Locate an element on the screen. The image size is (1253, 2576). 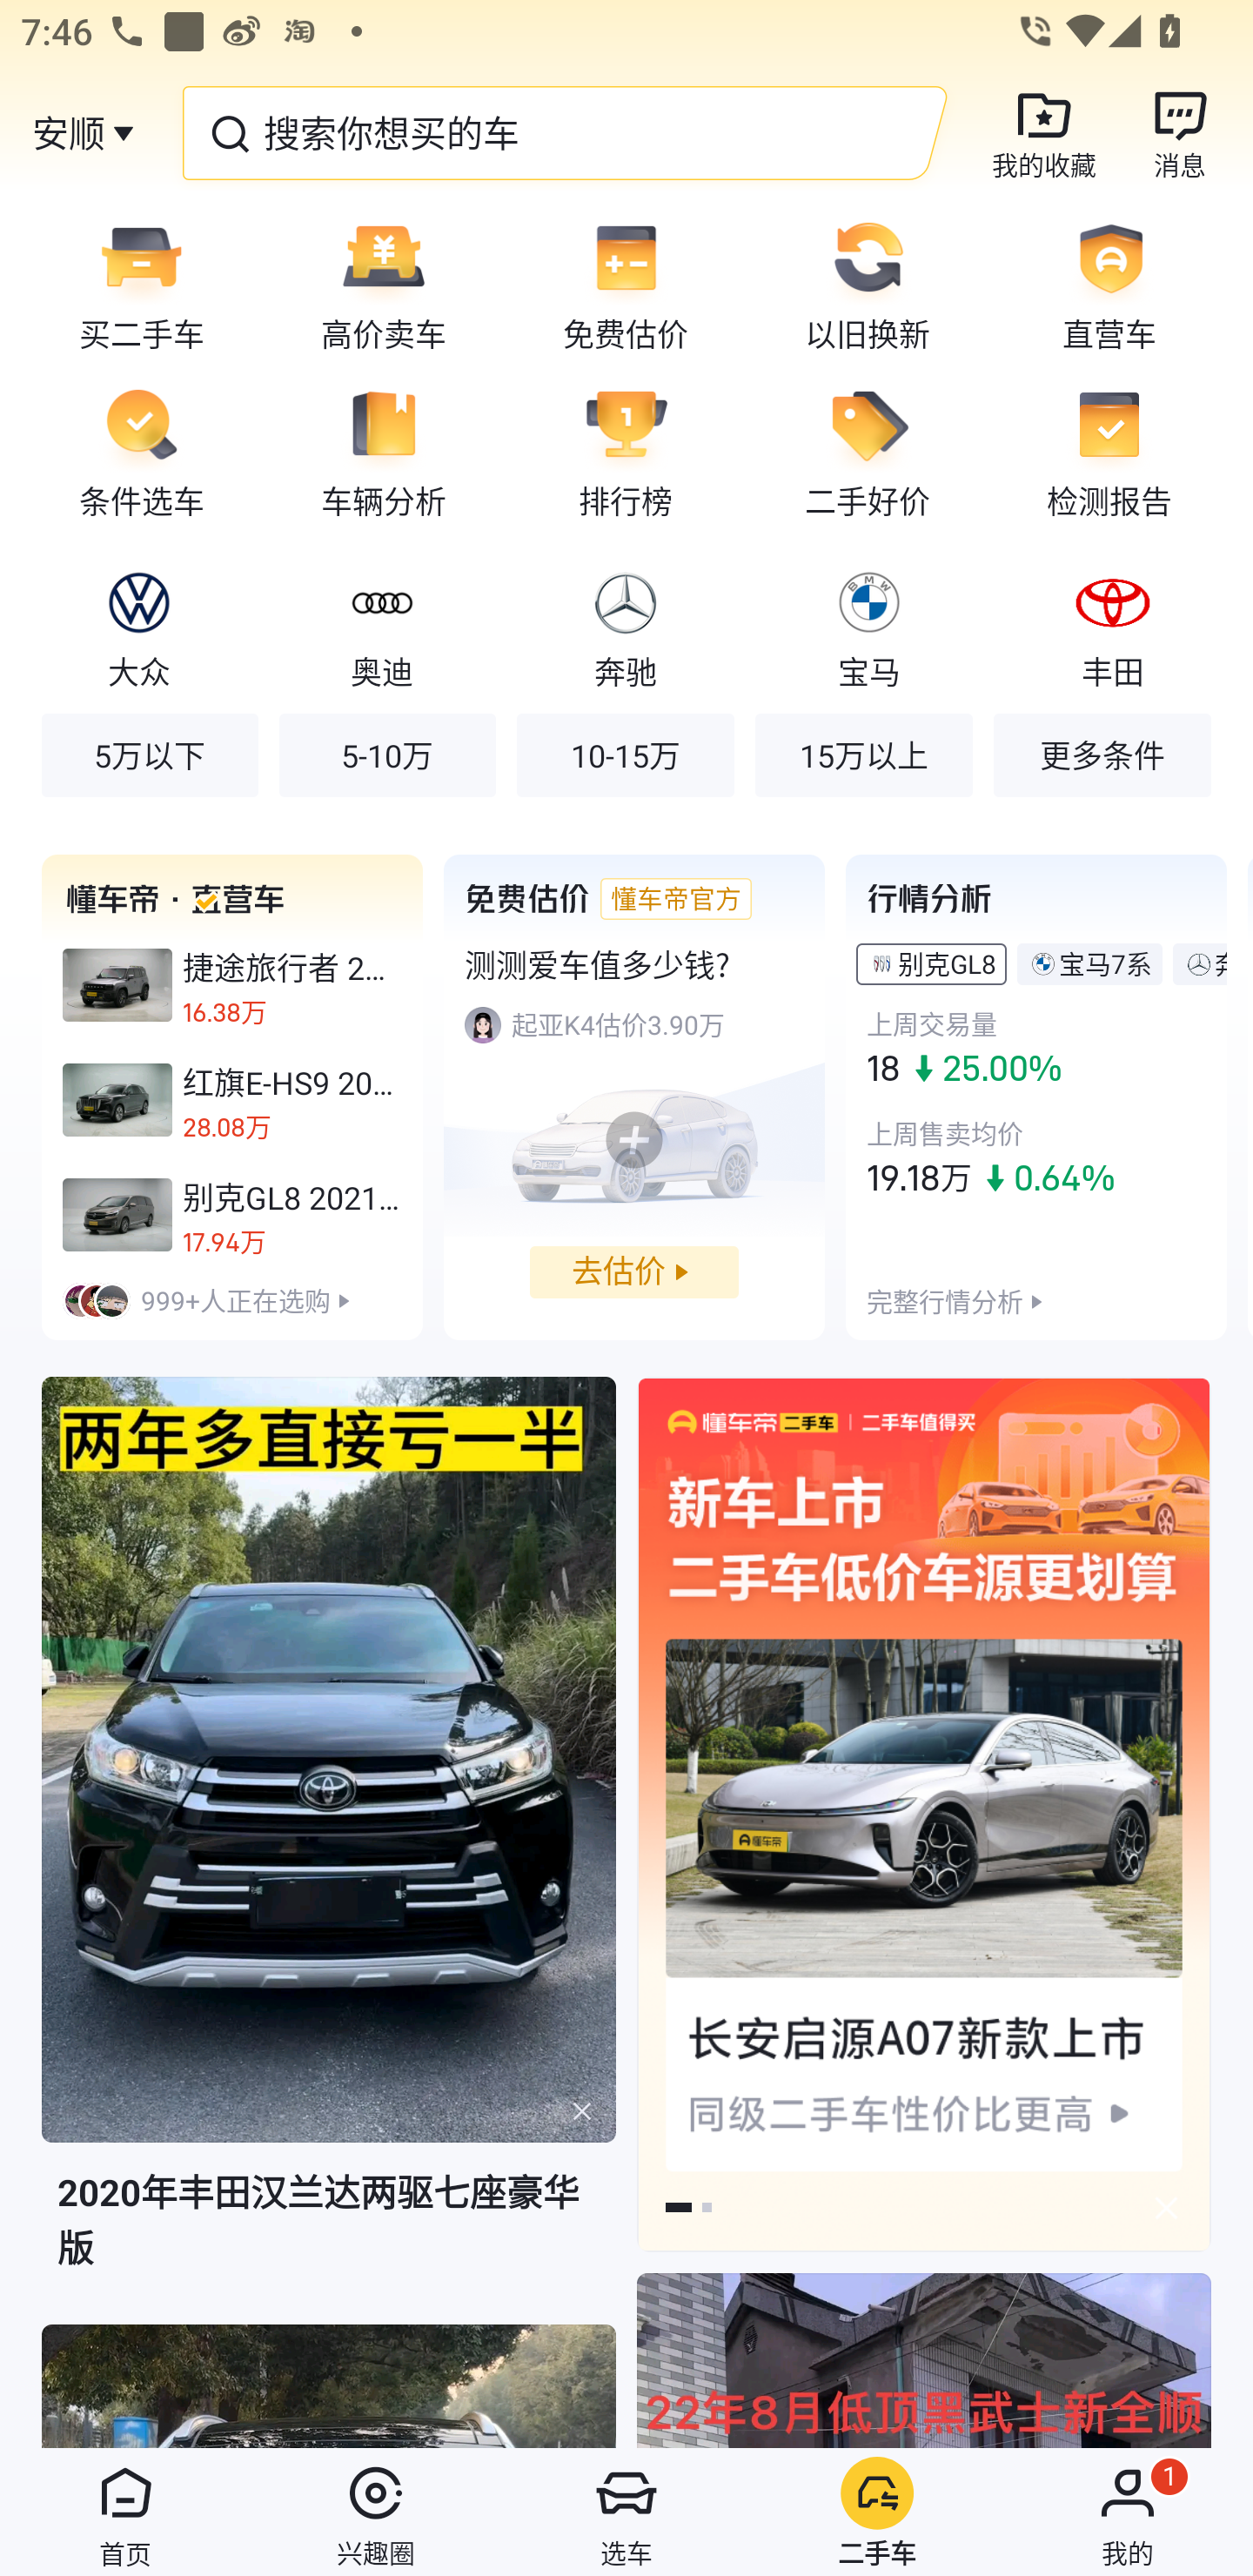
别克GL8 is located at coordinates (947, 963).